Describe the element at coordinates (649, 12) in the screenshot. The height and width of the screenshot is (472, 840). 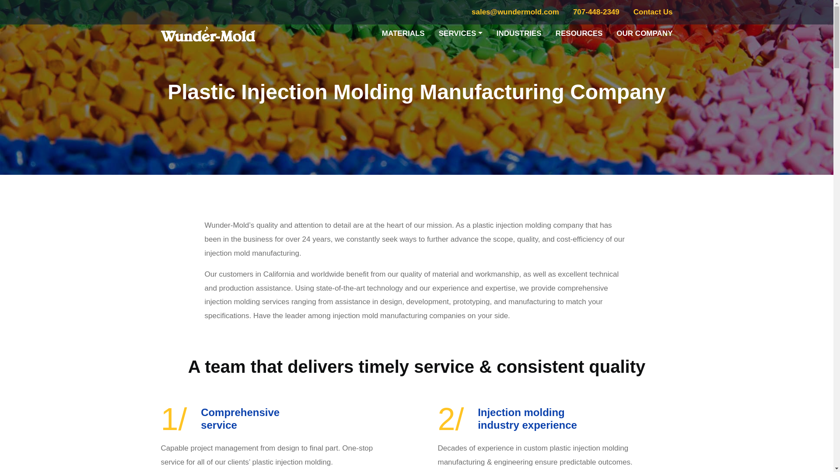
I see `Contact Us` at that location.